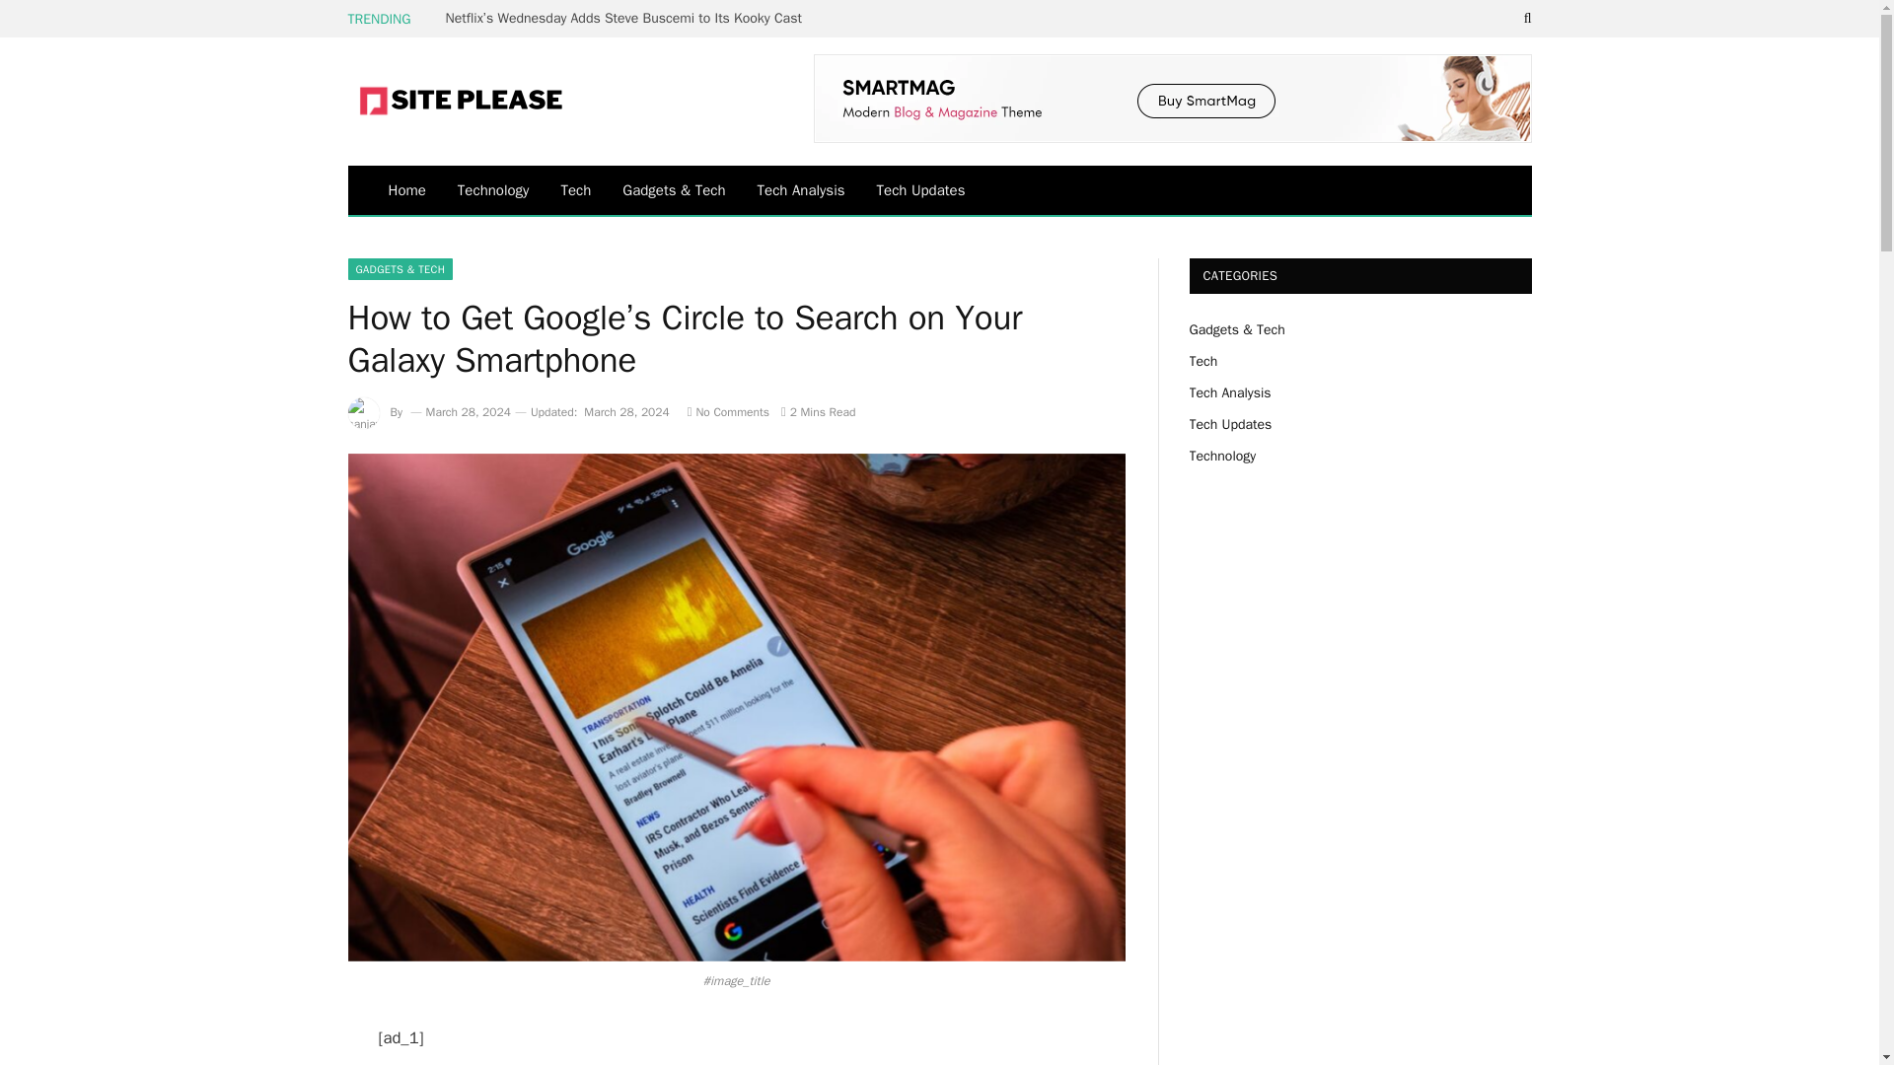  I want to click on Technology, so click(493, 190).